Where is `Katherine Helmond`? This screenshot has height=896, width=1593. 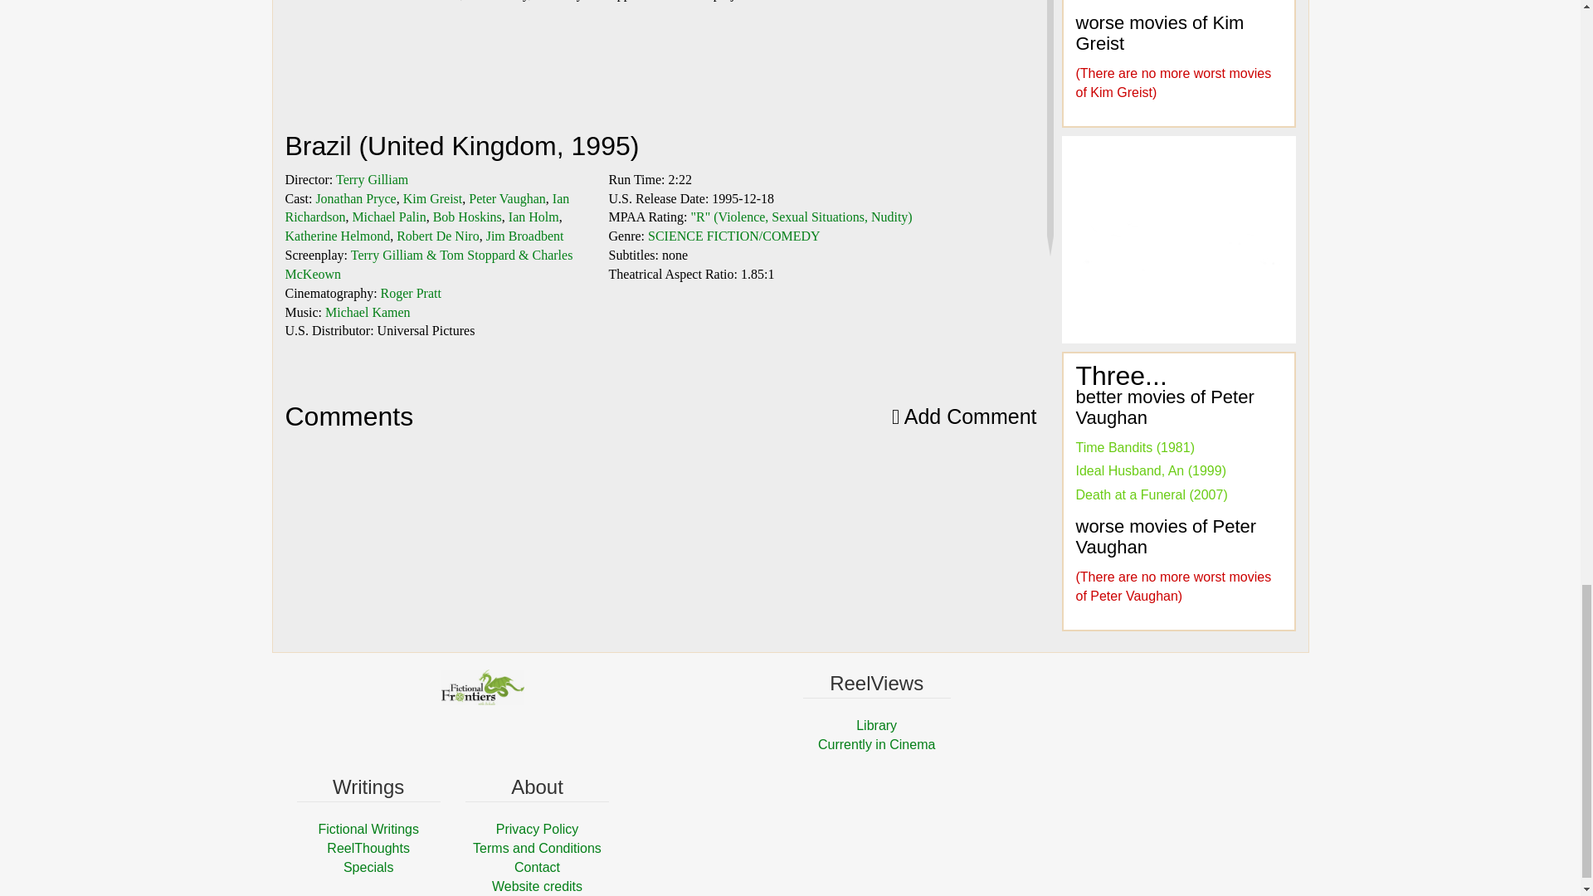 Katherine Helmond is located at coordinates (337, 236).